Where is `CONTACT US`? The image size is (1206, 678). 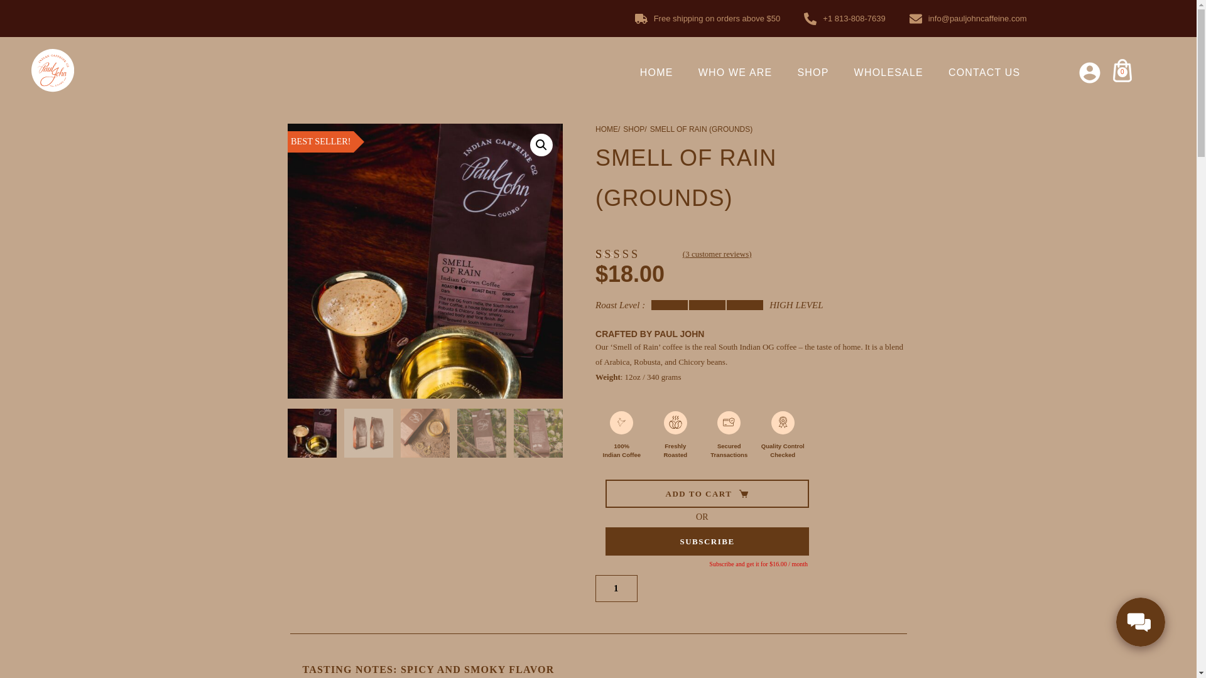
CONTACT US is located at coordinates (984, 73).